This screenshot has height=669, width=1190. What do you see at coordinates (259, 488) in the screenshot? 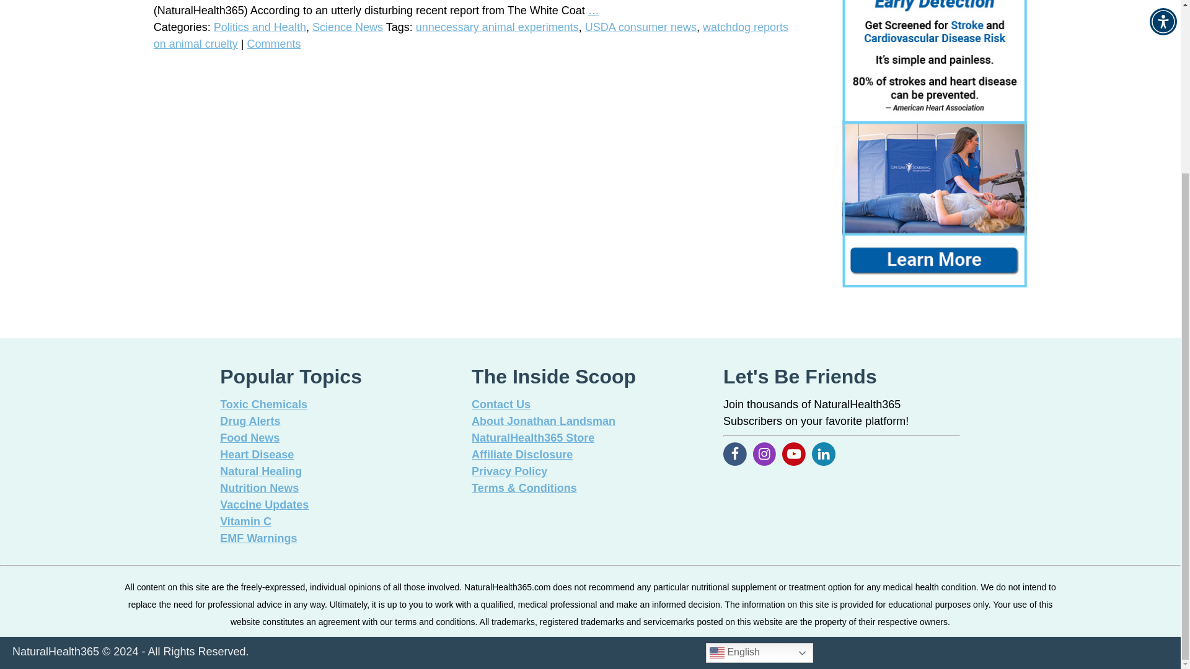
I see `Nutrition News` at bounding box center [259, 488].